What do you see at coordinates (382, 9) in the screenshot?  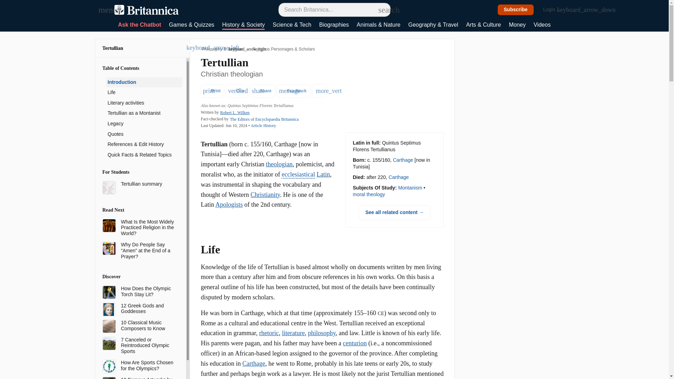 I see `Click here to search` at bounding box center [382, 9].